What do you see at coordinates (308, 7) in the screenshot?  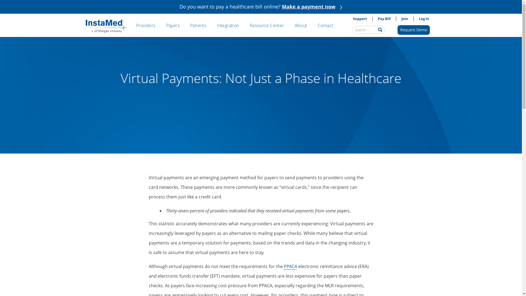 I see `Make a payment now` at bounding box center [308, 7].